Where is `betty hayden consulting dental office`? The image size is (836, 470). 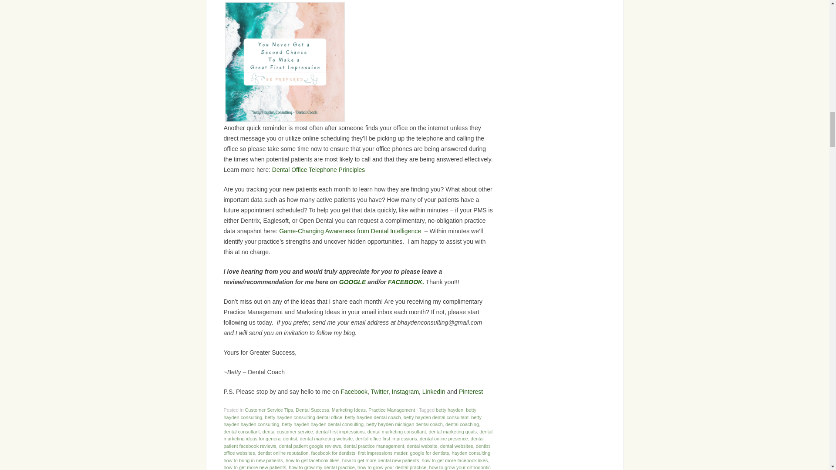
betty hayden consulting dental office is located at coordinates (303, 417).